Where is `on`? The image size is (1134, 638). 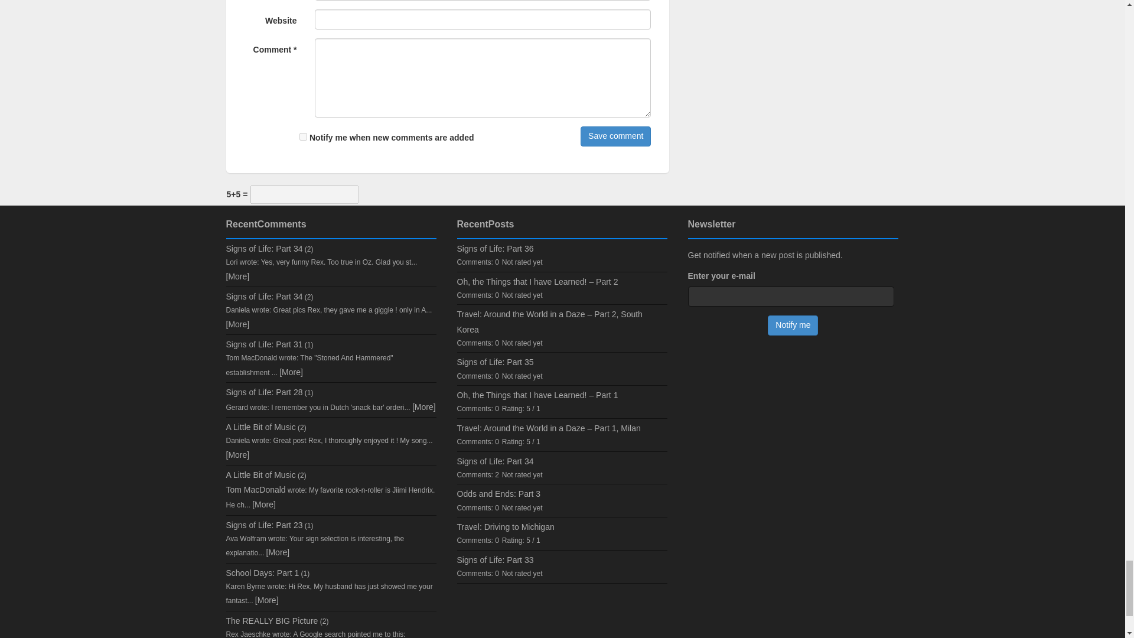 on is located at coordinates (303, 136).